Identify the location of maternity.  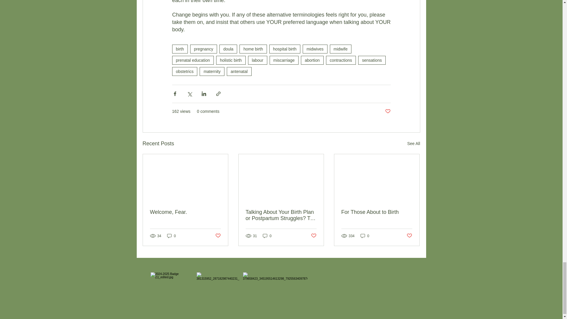
(212, 71).